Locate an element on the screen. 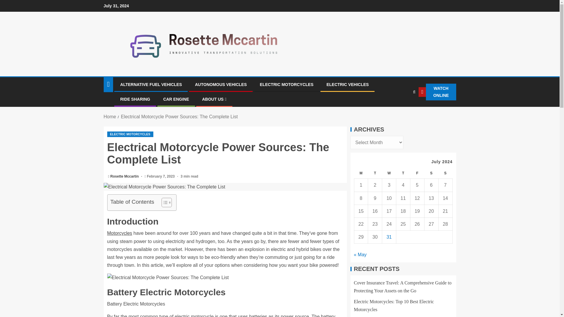 This screenshot has width=564, height=317. Monday is located at coordinates (361, 173).